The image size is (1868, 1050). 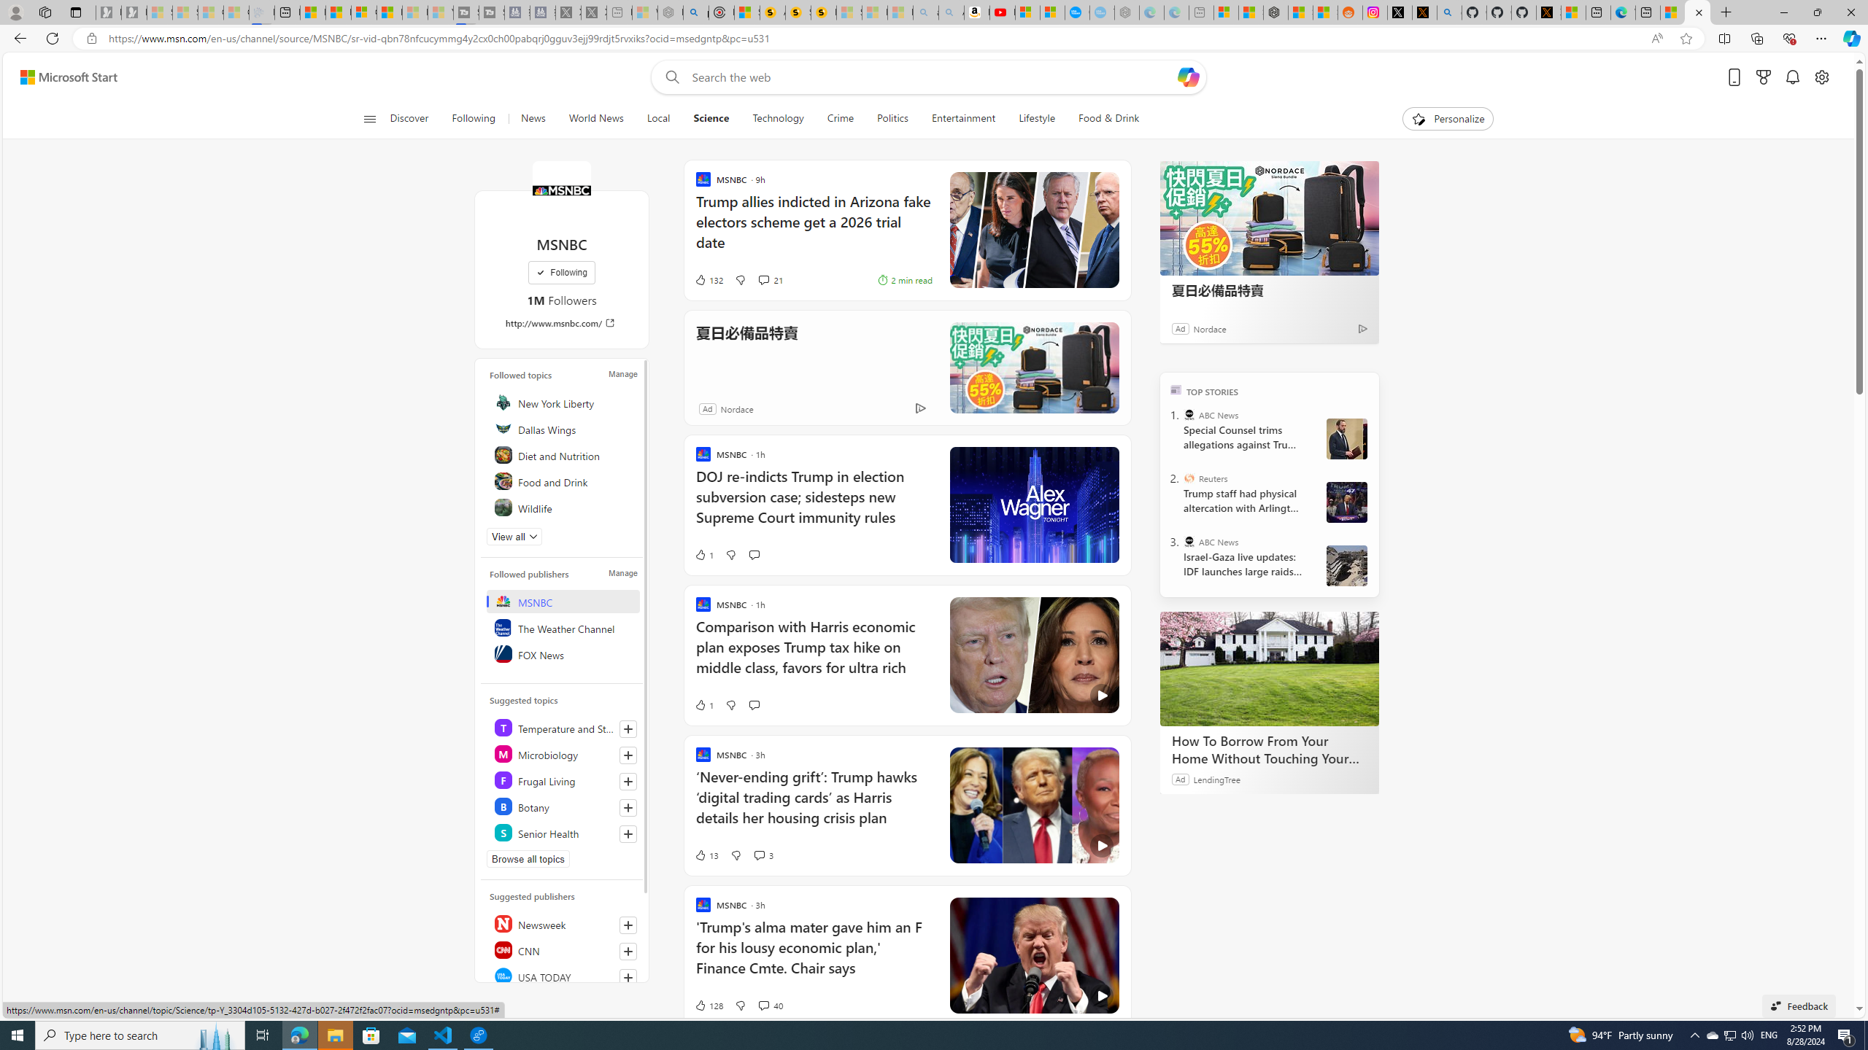 What do you see at coordinates (628, 977) in the screenshot?
I see `Follow this source` at bounding box center [628, 977].